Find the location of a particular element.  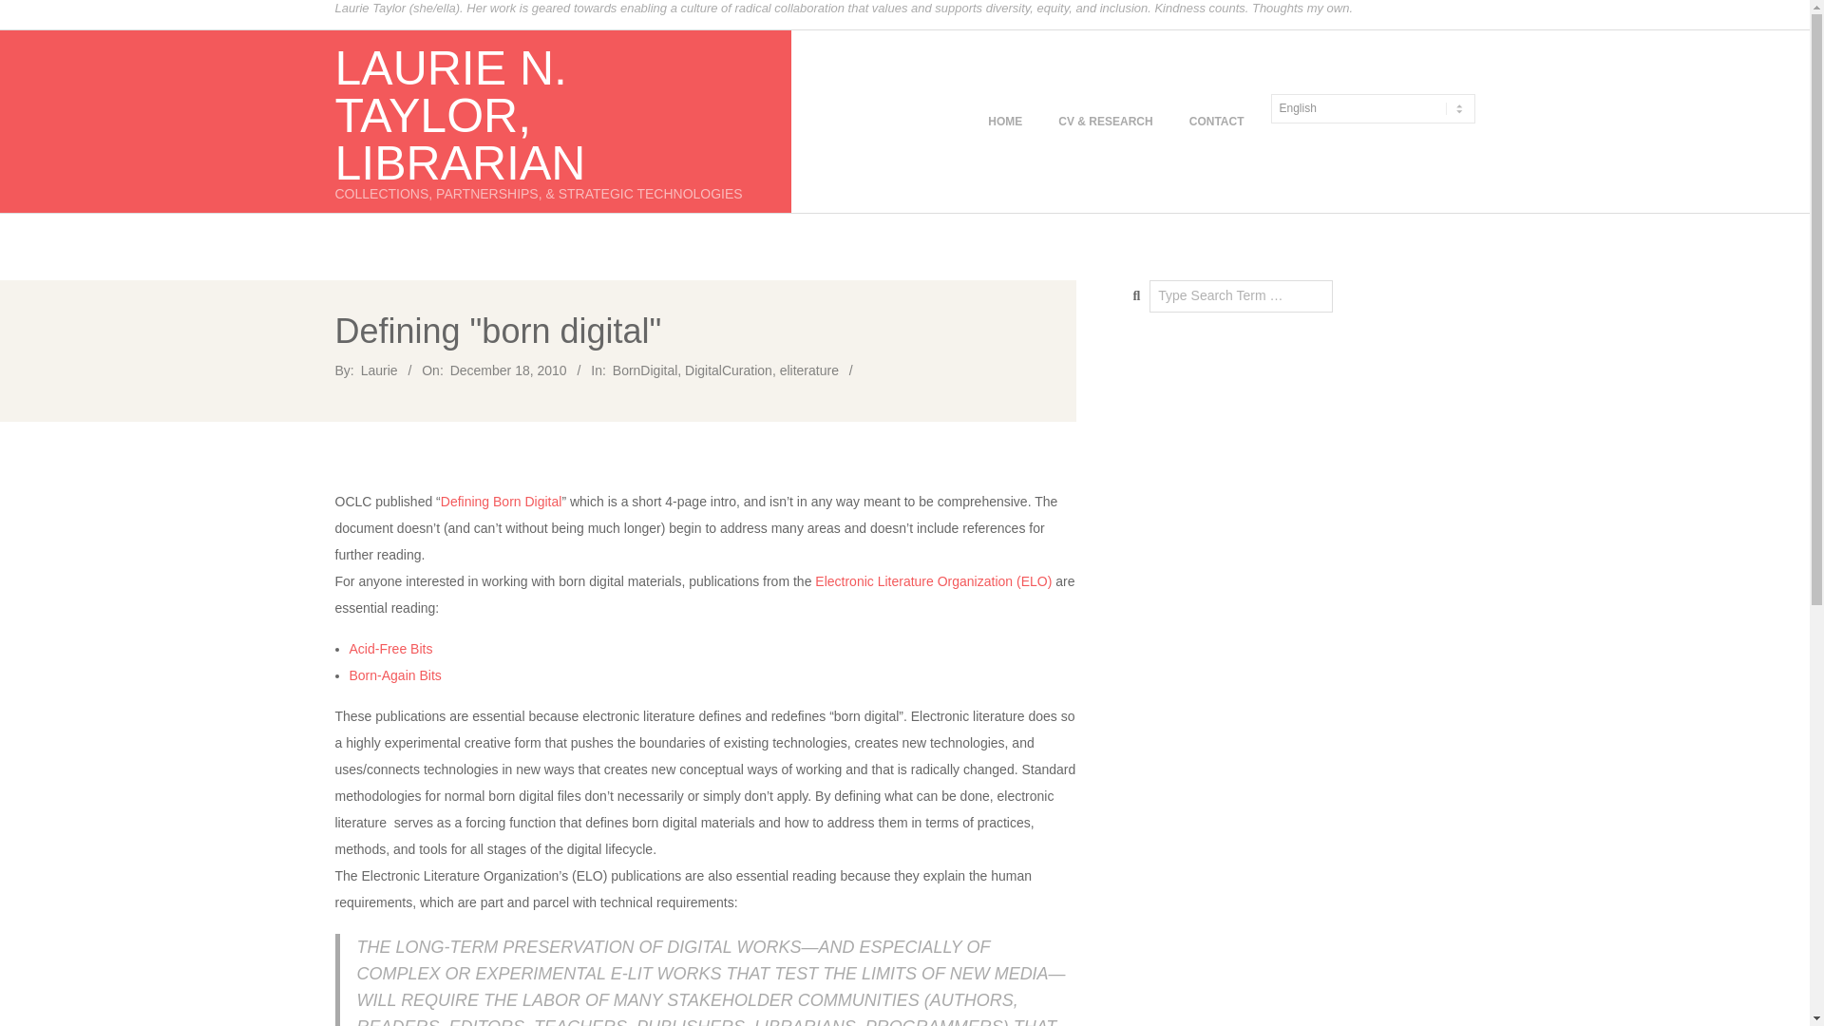

BornDigital is located at coordinates (644, 370).